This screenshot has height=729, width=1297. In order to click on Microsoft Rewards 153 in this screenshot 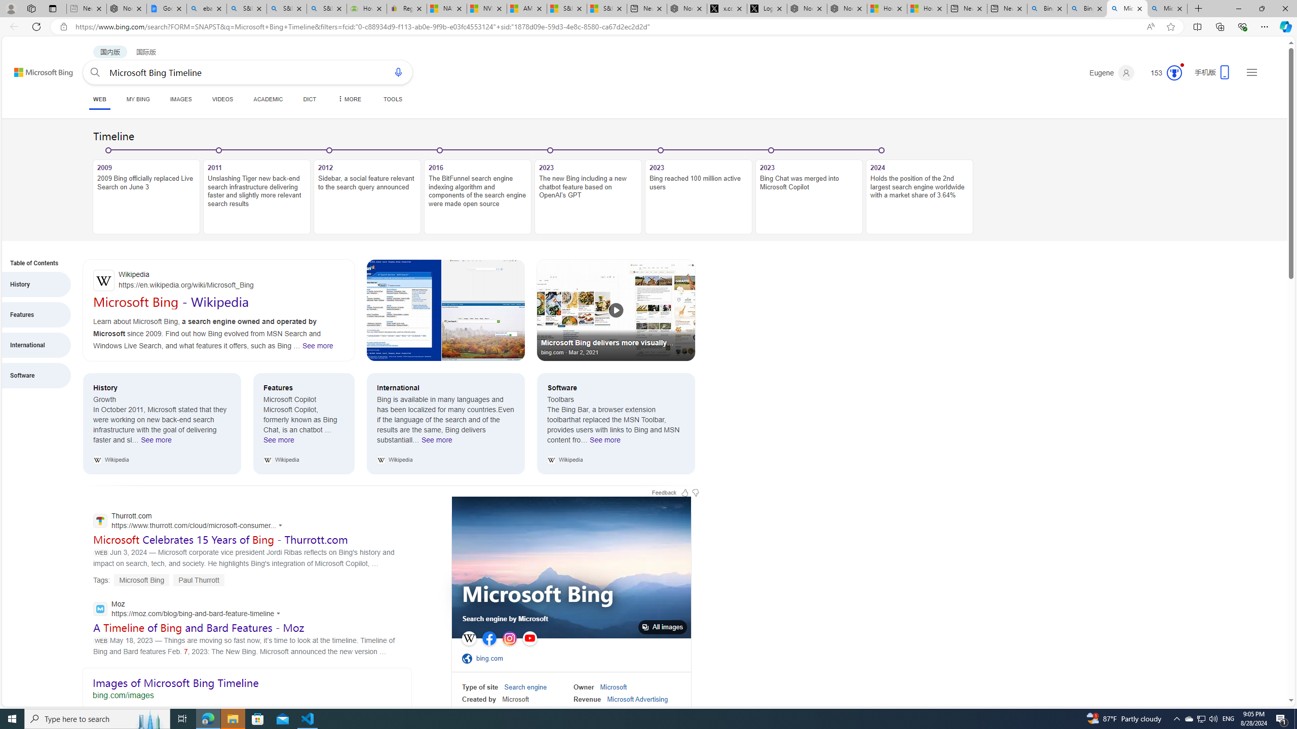, I will do `click(1162, 73)`.